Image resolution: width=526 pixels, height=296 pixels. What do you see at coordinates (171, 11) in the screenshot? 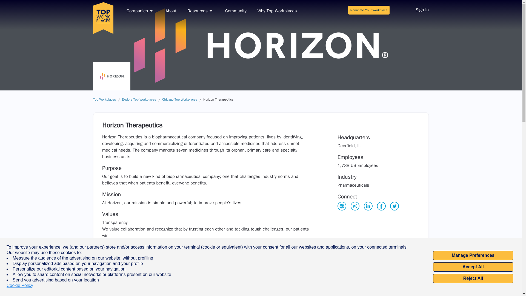
I see `About` at bounding box center [171, 11].